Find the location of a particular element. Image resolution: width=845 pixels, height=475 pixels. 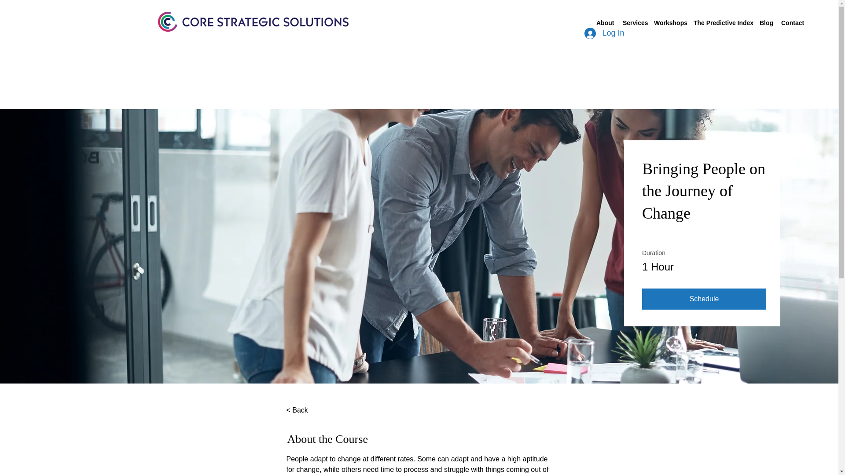

Contact is located at coordinates (792, 22).